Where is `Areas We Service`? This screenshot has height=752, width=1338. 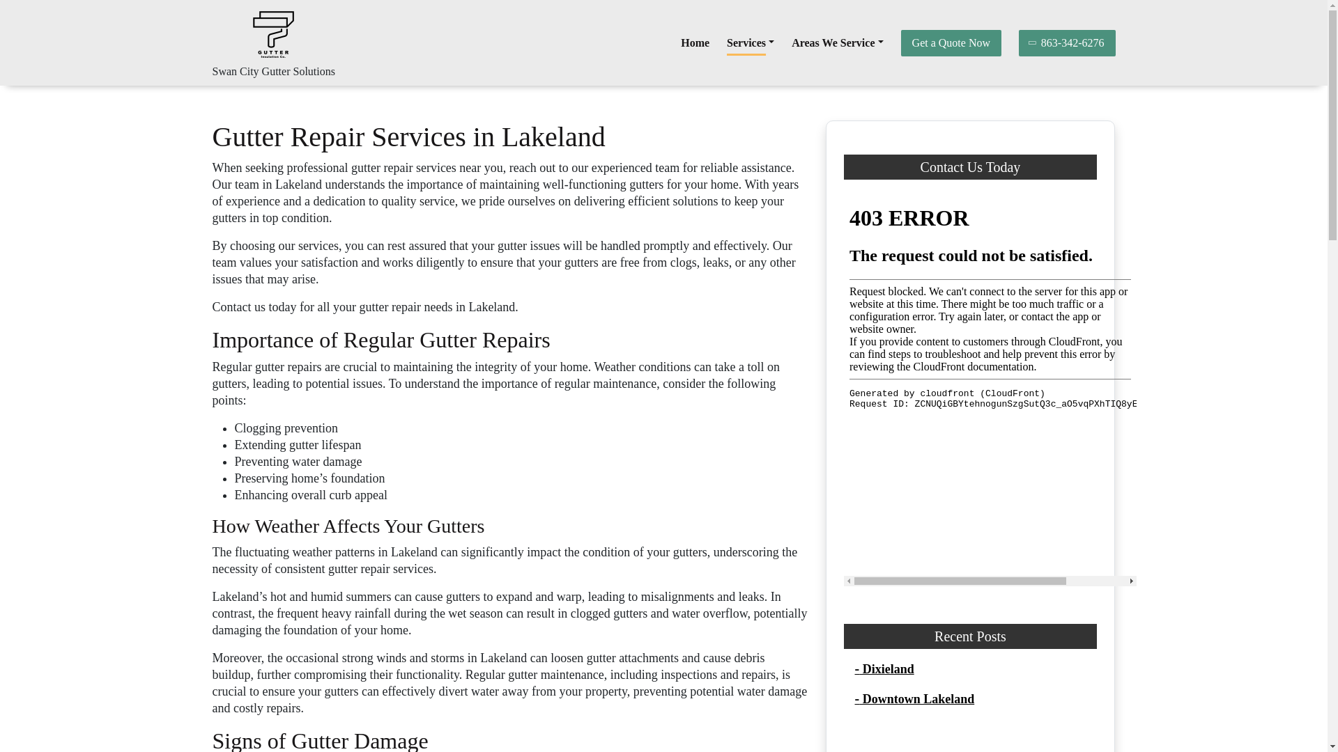
Areas We Service is located at coordinates (838, 43).